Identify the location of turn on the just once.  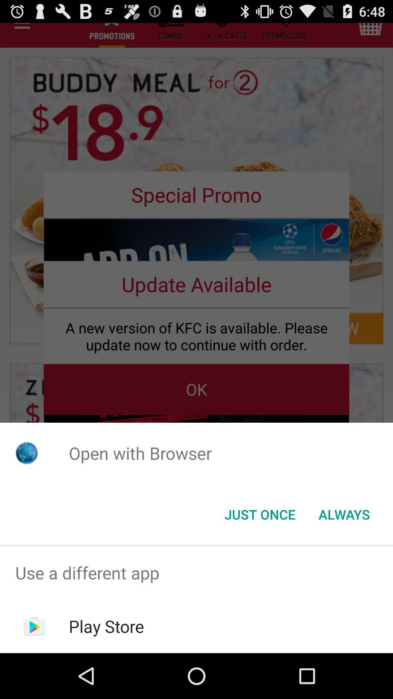
(260, 514).